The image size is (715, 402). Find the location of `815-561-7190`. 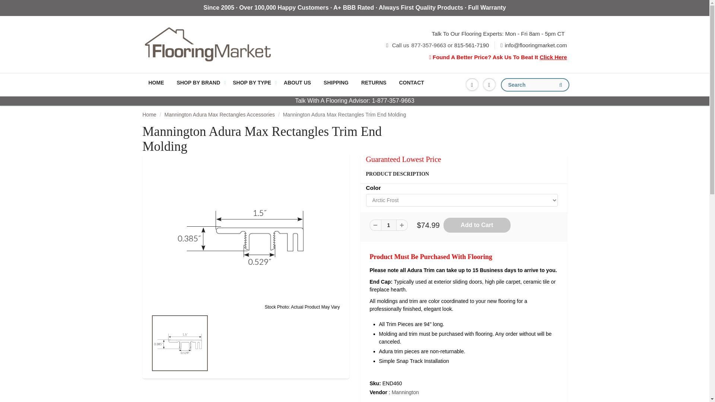

815-561-7190 is located at coordinates (471, 45).